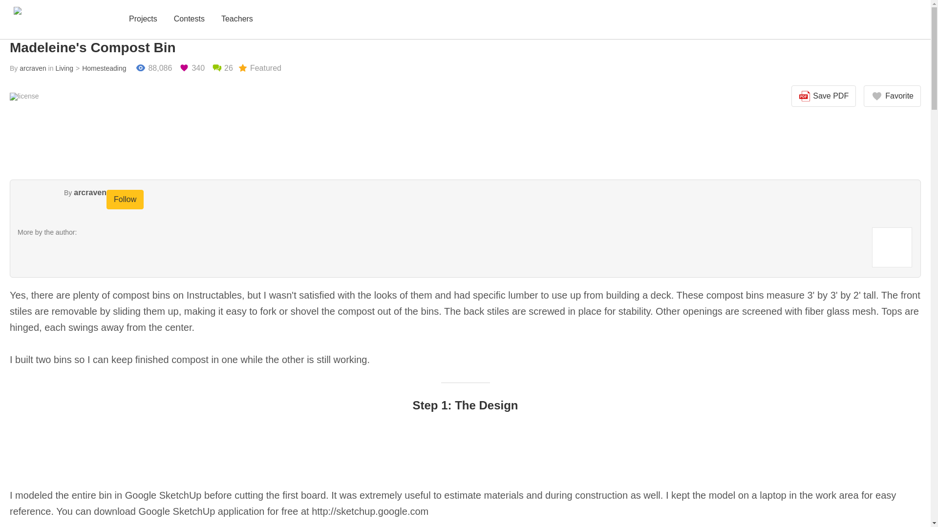  I want to click on Projects, so click(143, 20).